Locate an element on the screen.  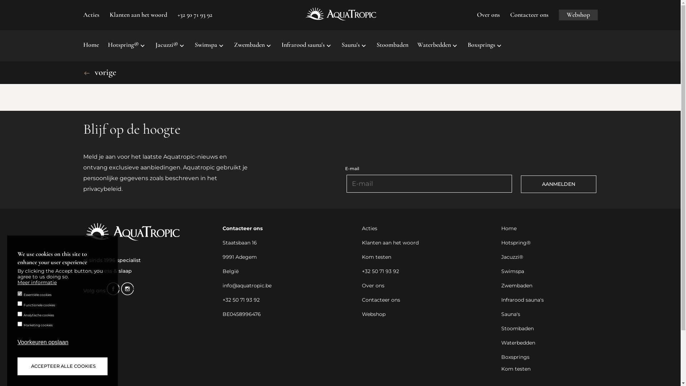
Infrarood sauna's is located at coordinates (522, 300).